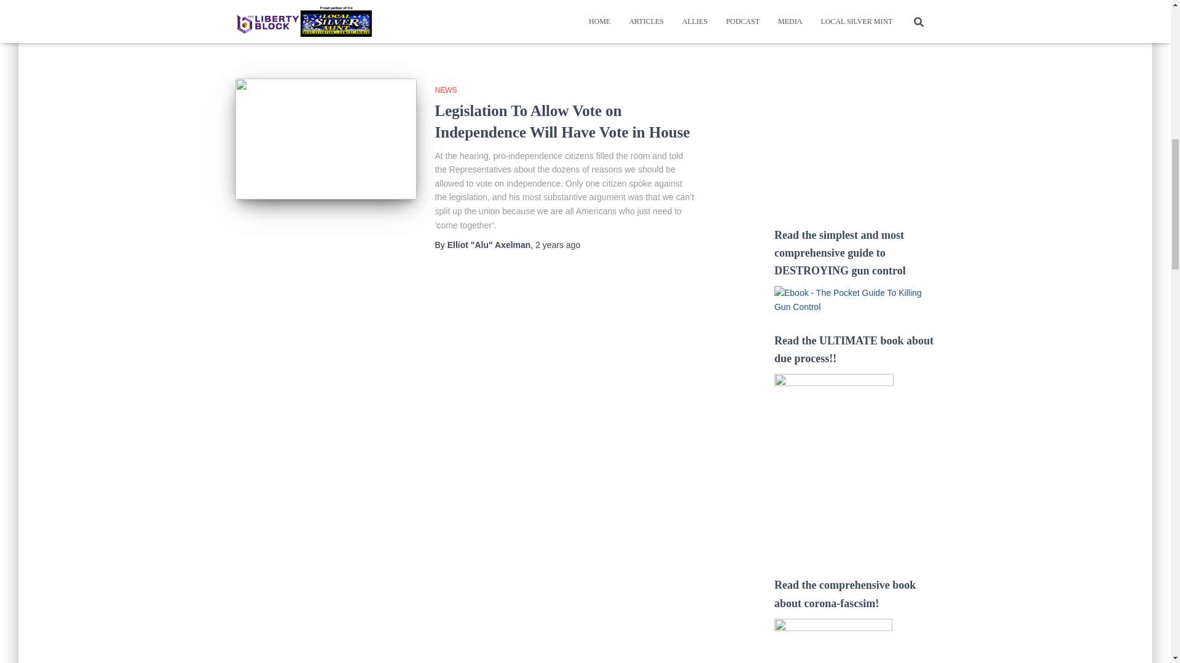 This screenshot has height=663, width=1180. I want to click on Elliot "Alu" Axelman, so click(489, 244).